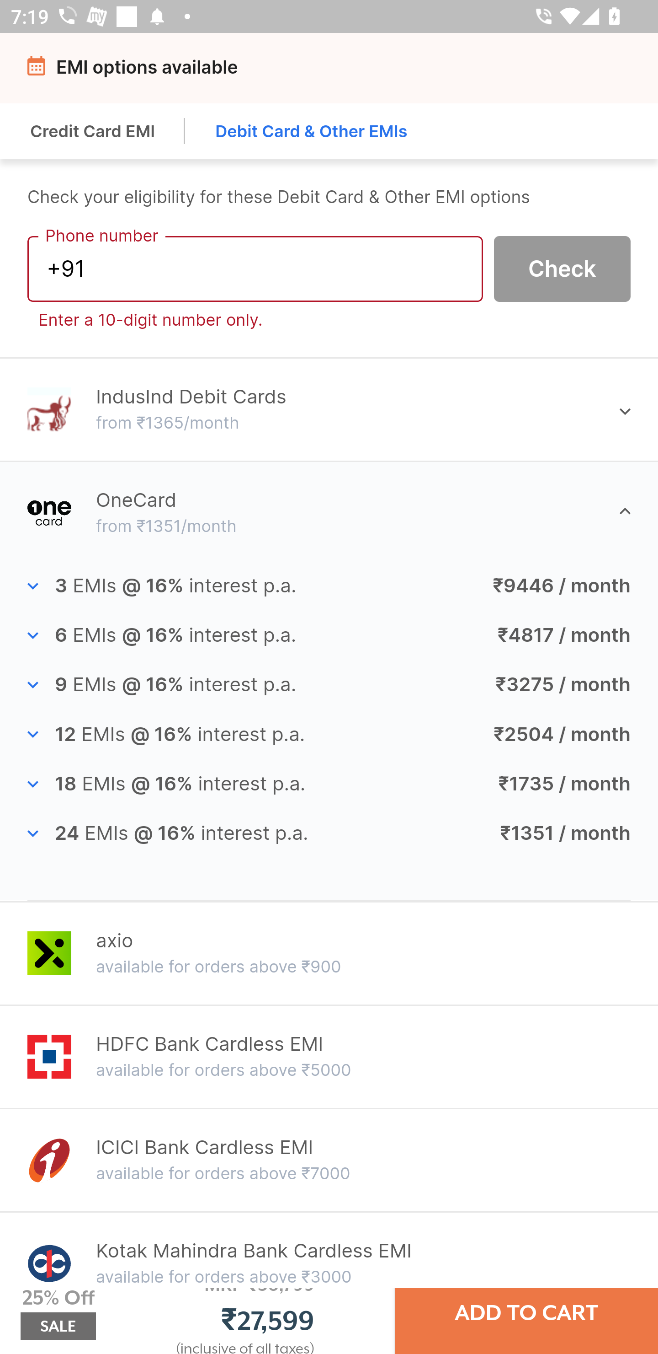  Describe the element at coordinates (329, 586) in the screenshot. I see `3 EMIs @ 16% interest p.a. ₹9446 / month` at that location.